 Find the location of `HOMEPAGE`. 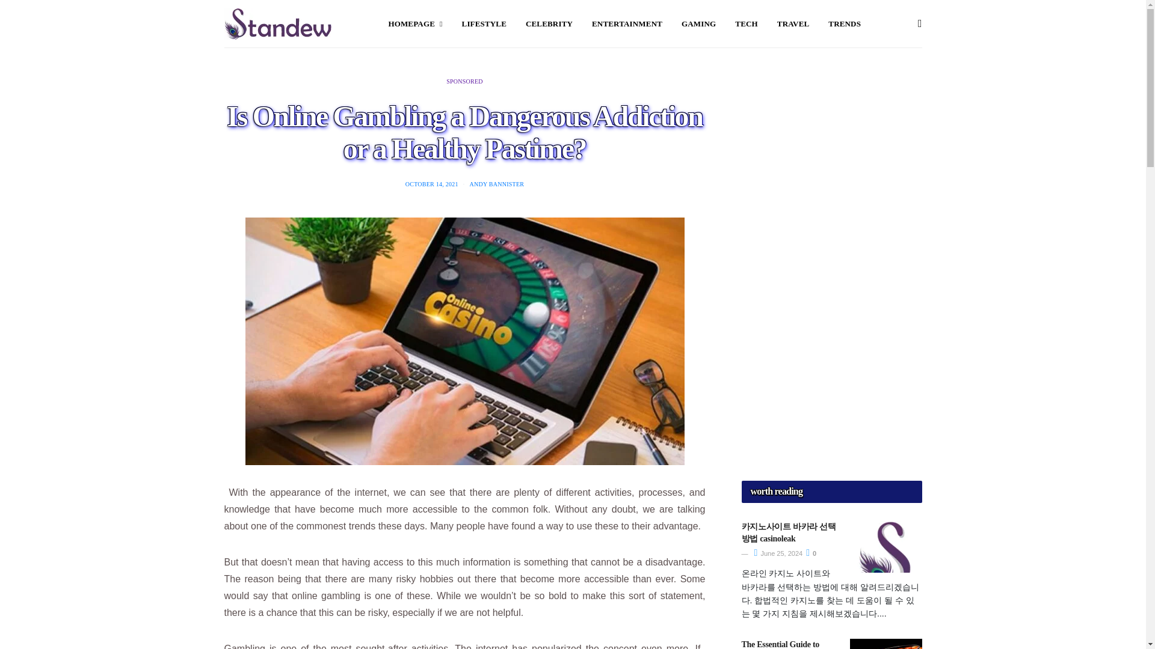

HOMEPAGE is located at coordinates (415, 23).